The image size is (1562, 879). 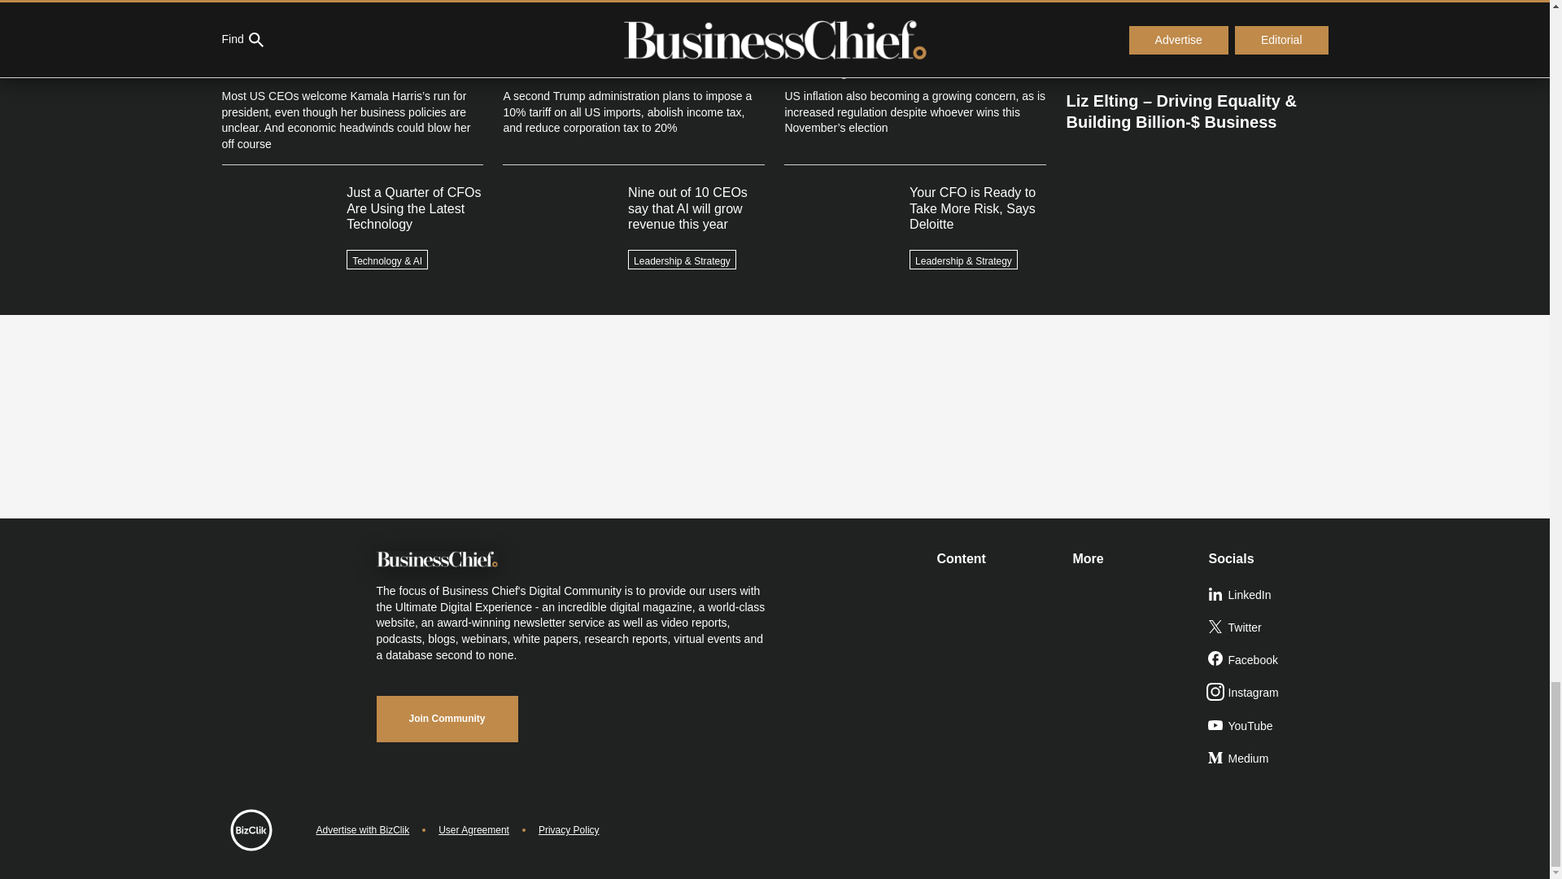 I want to click on Business Bosses Call for Tax Certainty from UK Government, so click(x=1196, y=3).